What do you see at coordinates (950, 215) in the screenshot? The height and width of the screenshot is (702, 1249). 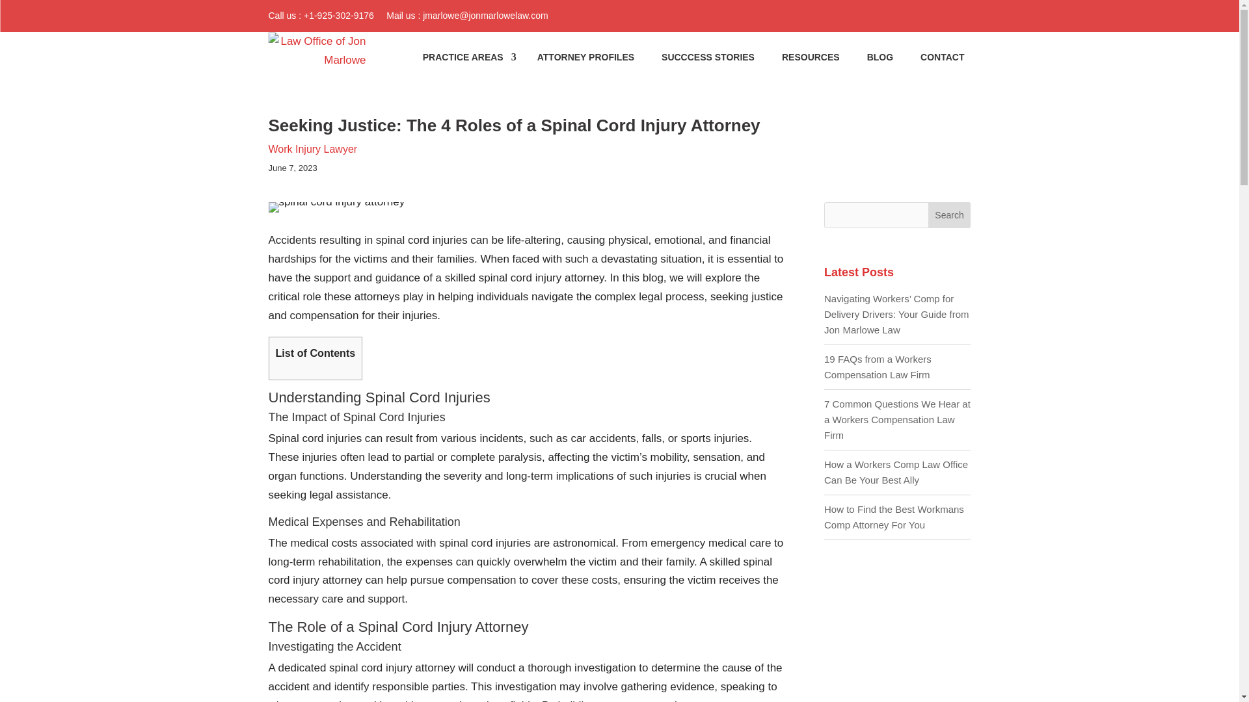 I see `Search` at bounding box center [950, 215].